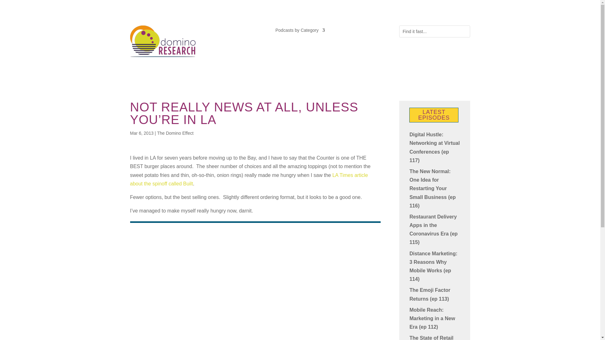  Describe the element at coordinates (175, 133) in the screenshot. I see `The Domino Effect` at that location.